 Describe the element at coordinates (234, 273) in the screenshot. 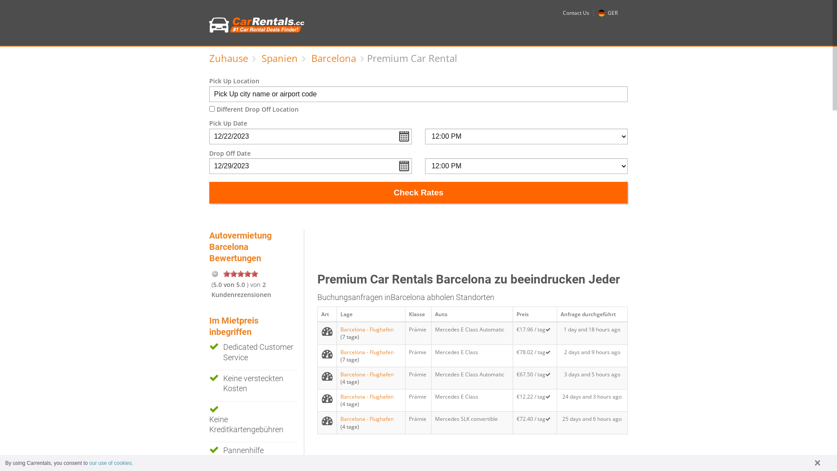

I see `on` at that location.